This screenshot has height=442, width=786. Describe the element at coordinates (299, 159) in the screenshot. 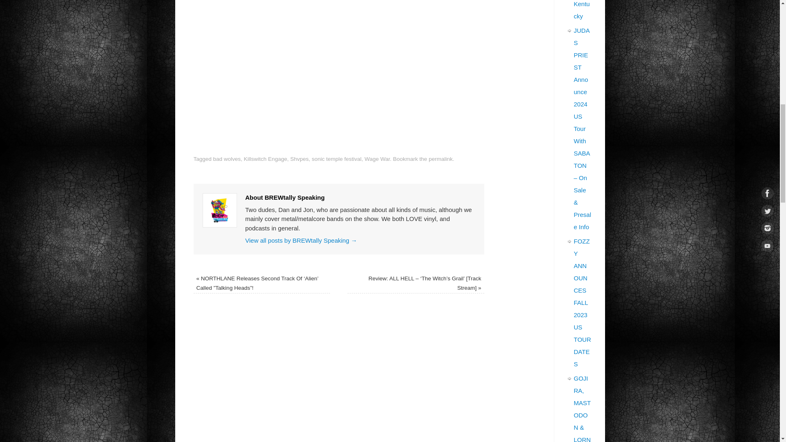

I see `Shvpes` at that location.